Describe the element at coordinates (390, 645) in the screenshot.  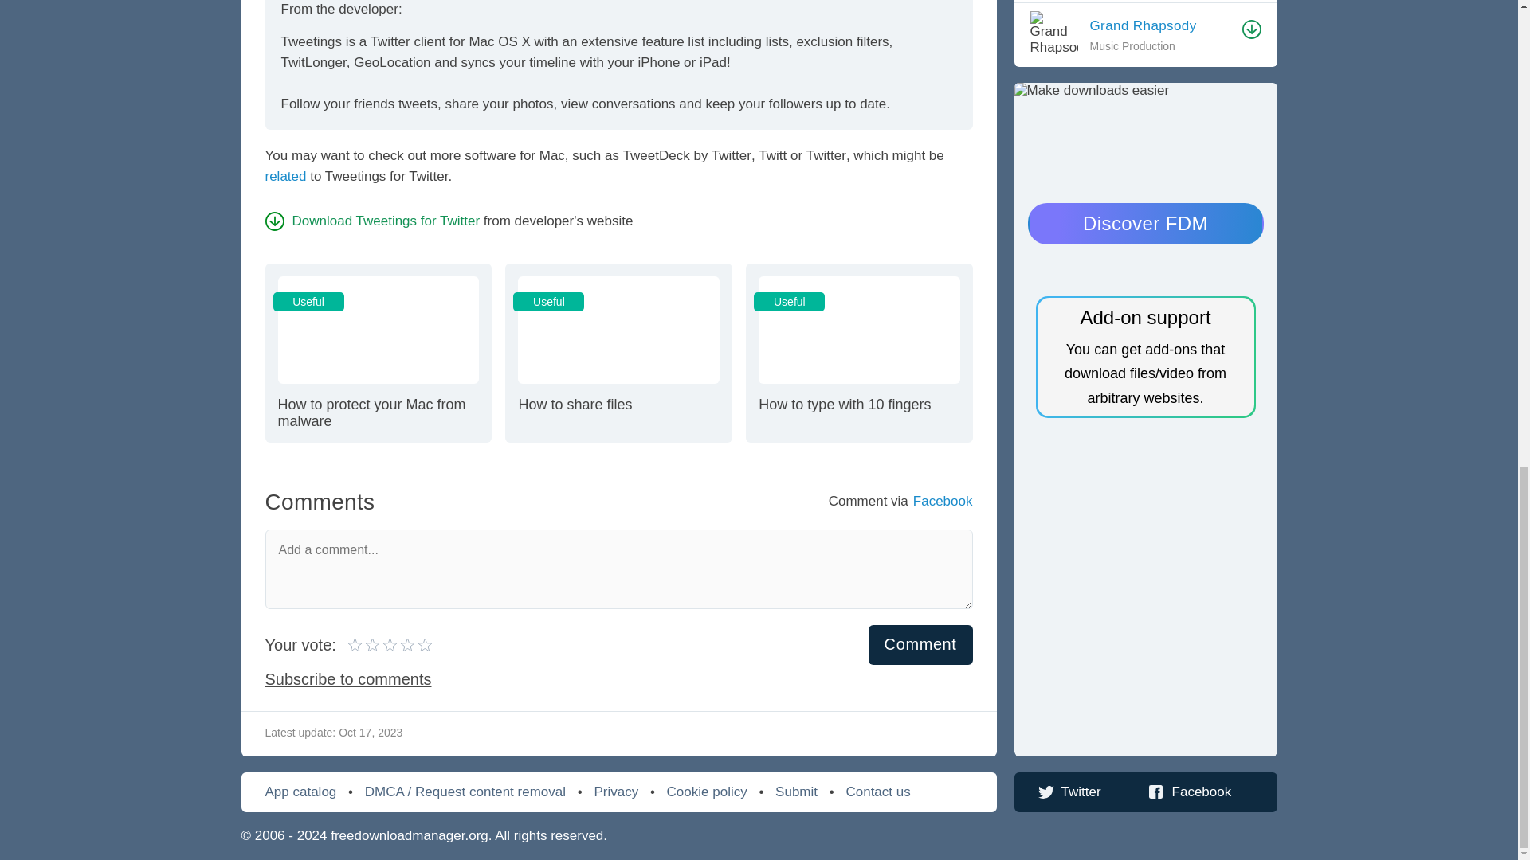
I see `Download Tweetings for Twitter` at that location.